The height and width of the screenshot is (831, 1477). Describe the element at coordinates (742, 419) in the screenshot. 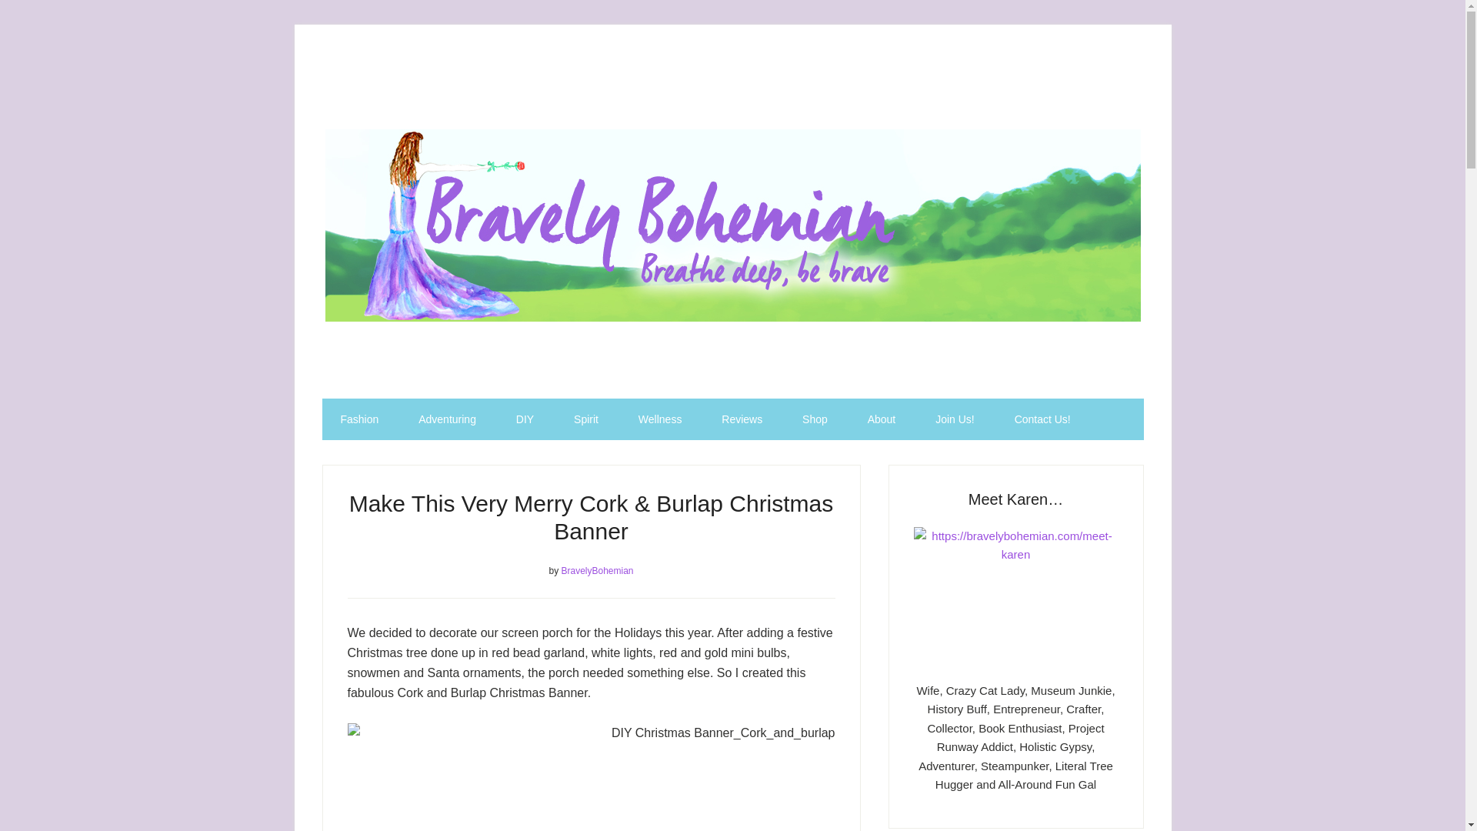

I see `Reviews` at that location.